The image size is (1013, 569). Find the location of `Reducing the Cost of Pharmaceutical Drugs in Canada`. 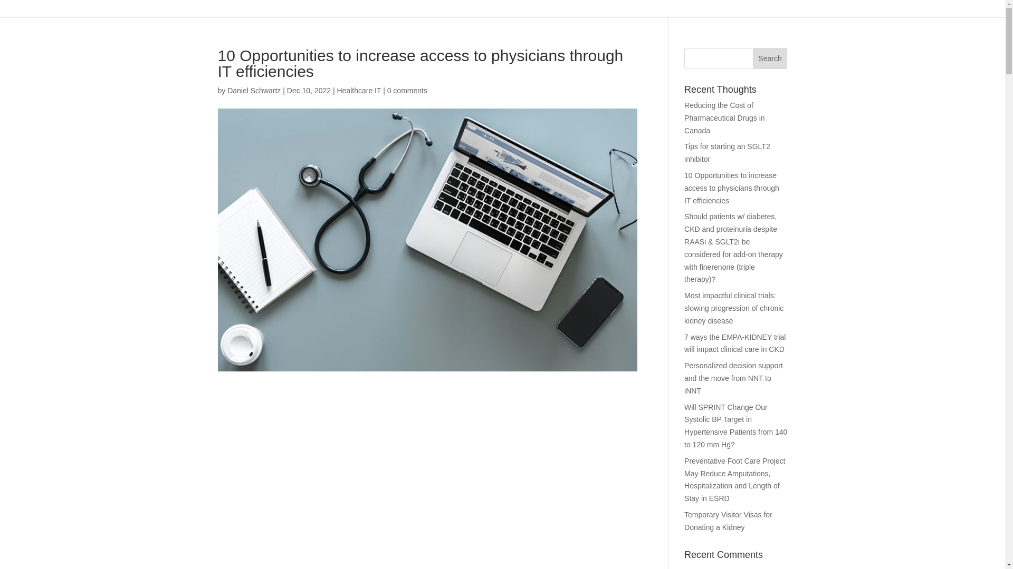

Reducing the Cost of Pharmaceutical Drugs in Canada is located at coordinates (724, 118).